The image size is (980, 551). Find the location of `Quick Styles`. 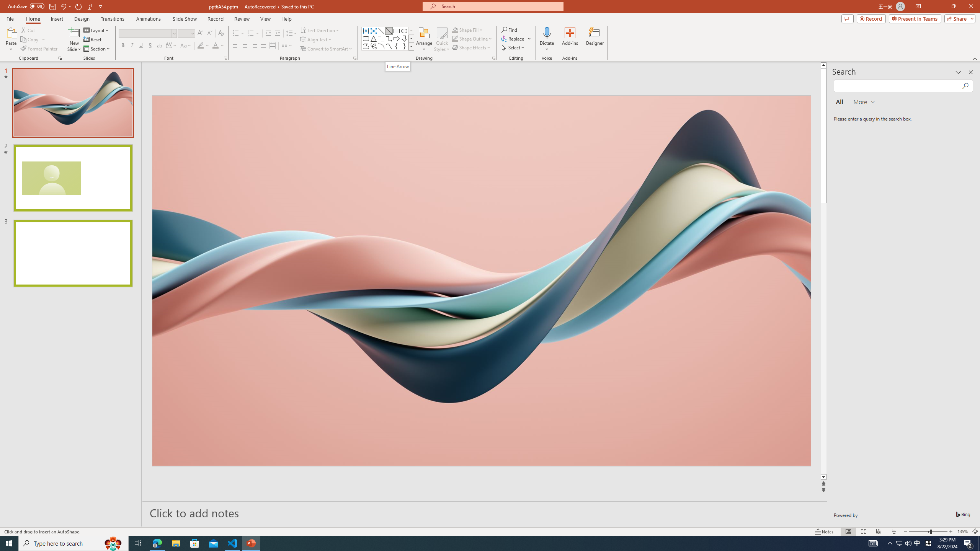

Quick Styles is located at coordinates (442, 39).